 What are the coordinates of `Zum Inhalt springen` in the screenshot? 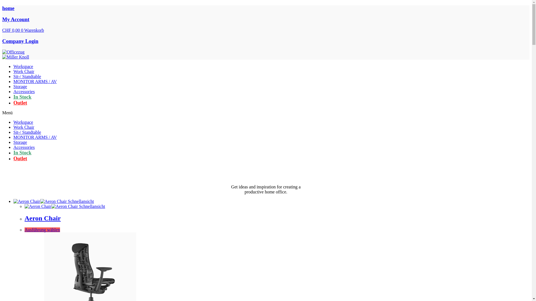 It's located at (2, 5).